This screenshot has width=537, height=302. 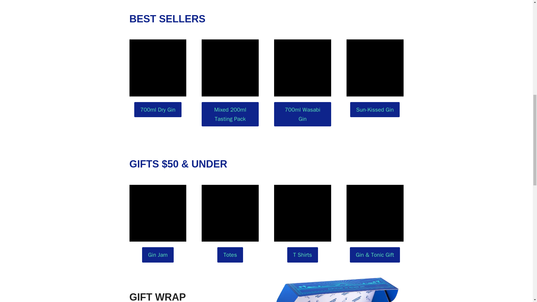 What do you see at coordinates (230, 213) in the screenshot?
I see `Merch Image 2` at bounding box center [230, 213].